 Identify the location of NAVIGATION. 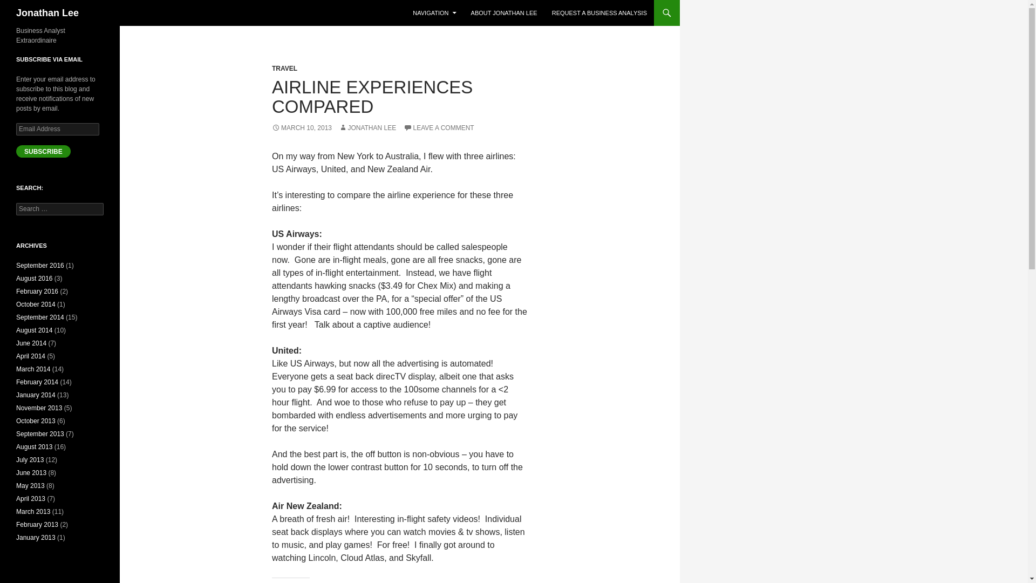
(434, 13).